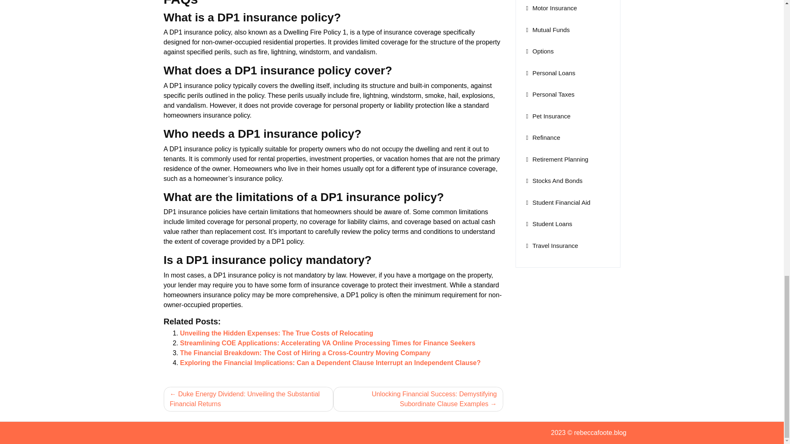 Image resolution: width=790 pixels, height=444 pixels. Describe the element at coordinates (551, 8) in the screenshot. I see `Motor Insurance` at that location.